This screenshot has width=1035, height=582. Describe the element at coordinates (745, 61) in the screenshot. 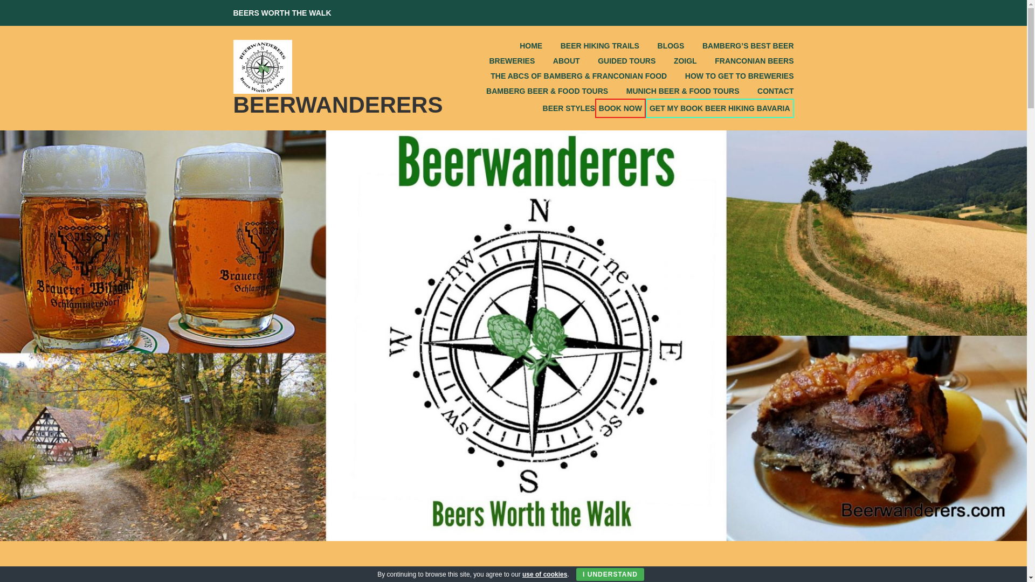

I see `FRANCONIAN BEERS` at that location.